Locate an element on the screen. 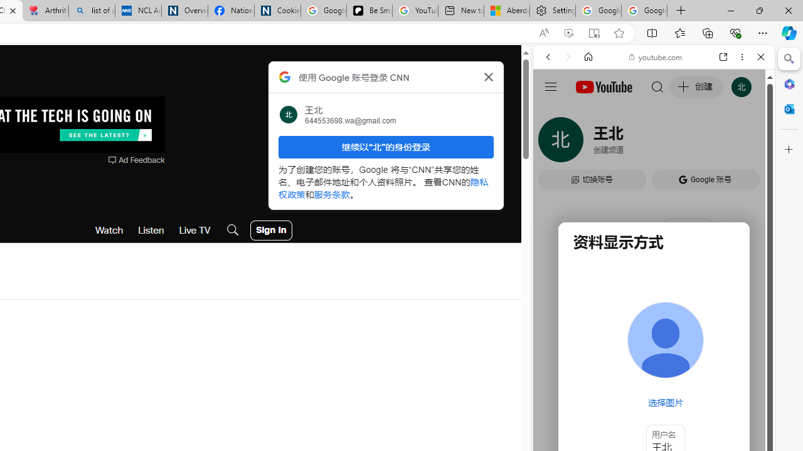 The height and width of the screenshot is (451, 803). Enter Immersive Reader (F9) is located at coordinates (593, 33).